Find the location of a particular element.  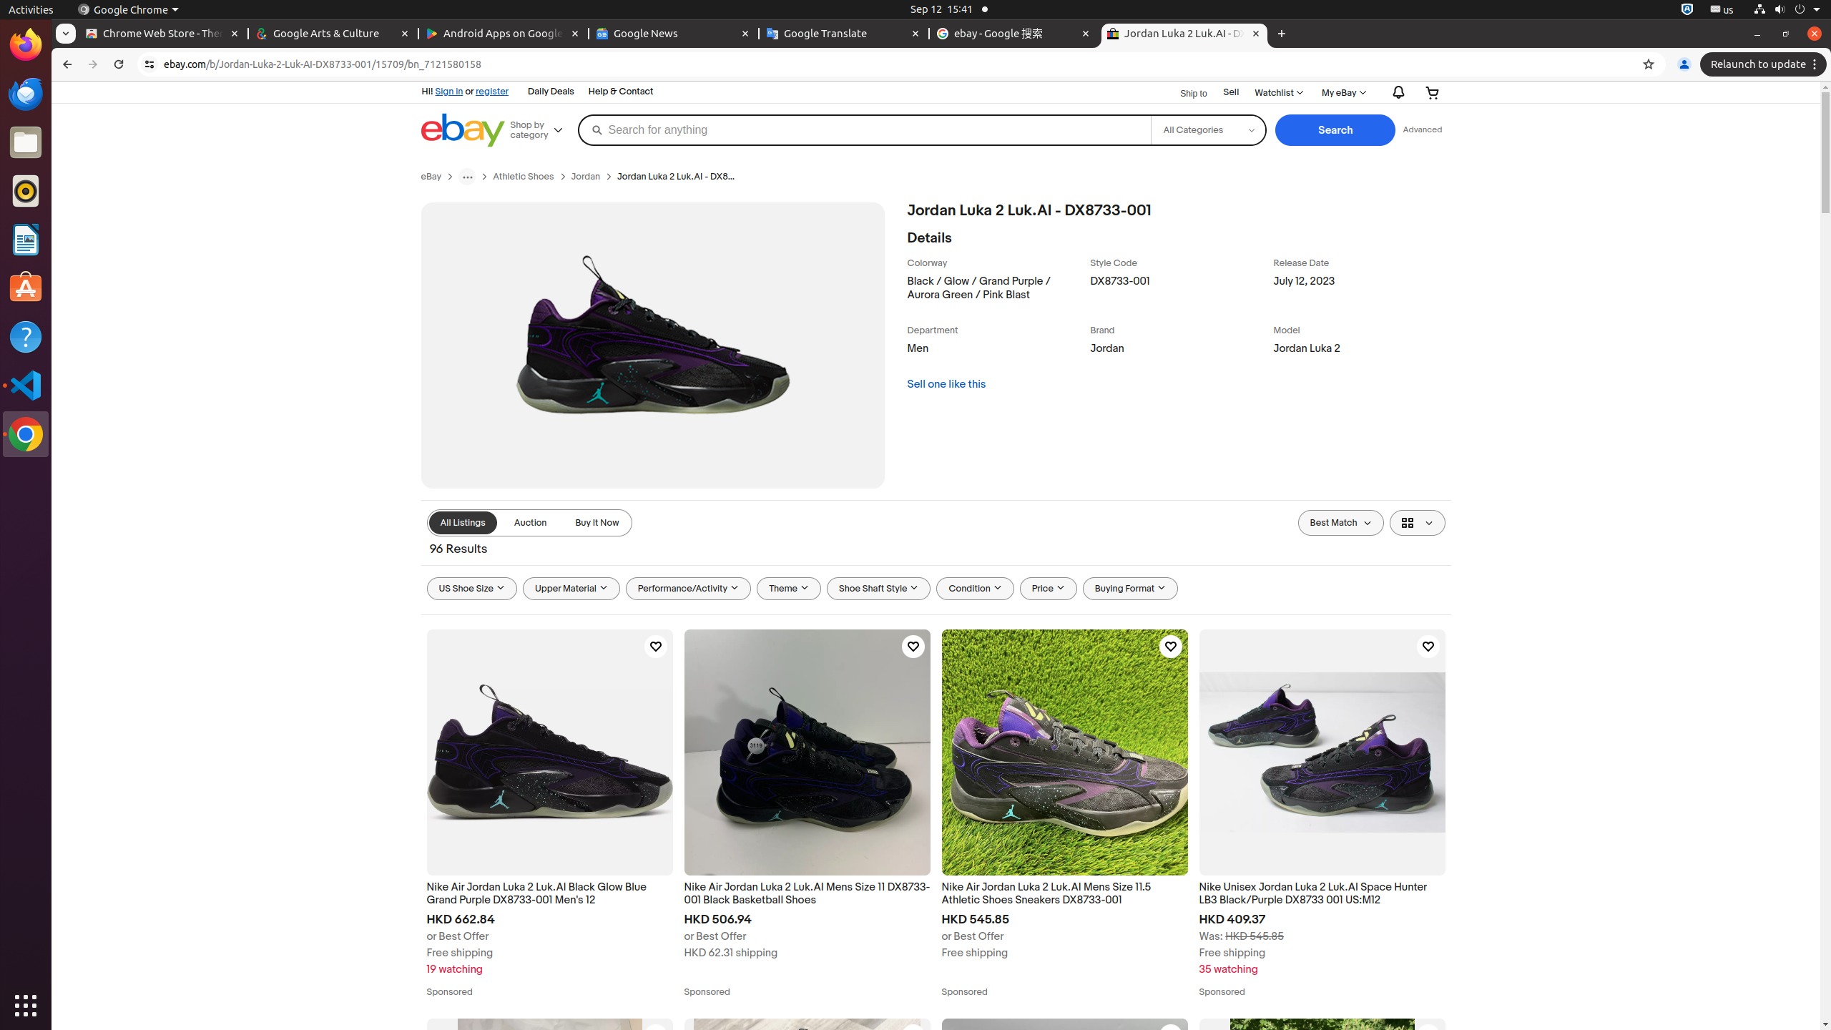

:1.72/StatusNotifierItem is located at coordinates (1687, 10).